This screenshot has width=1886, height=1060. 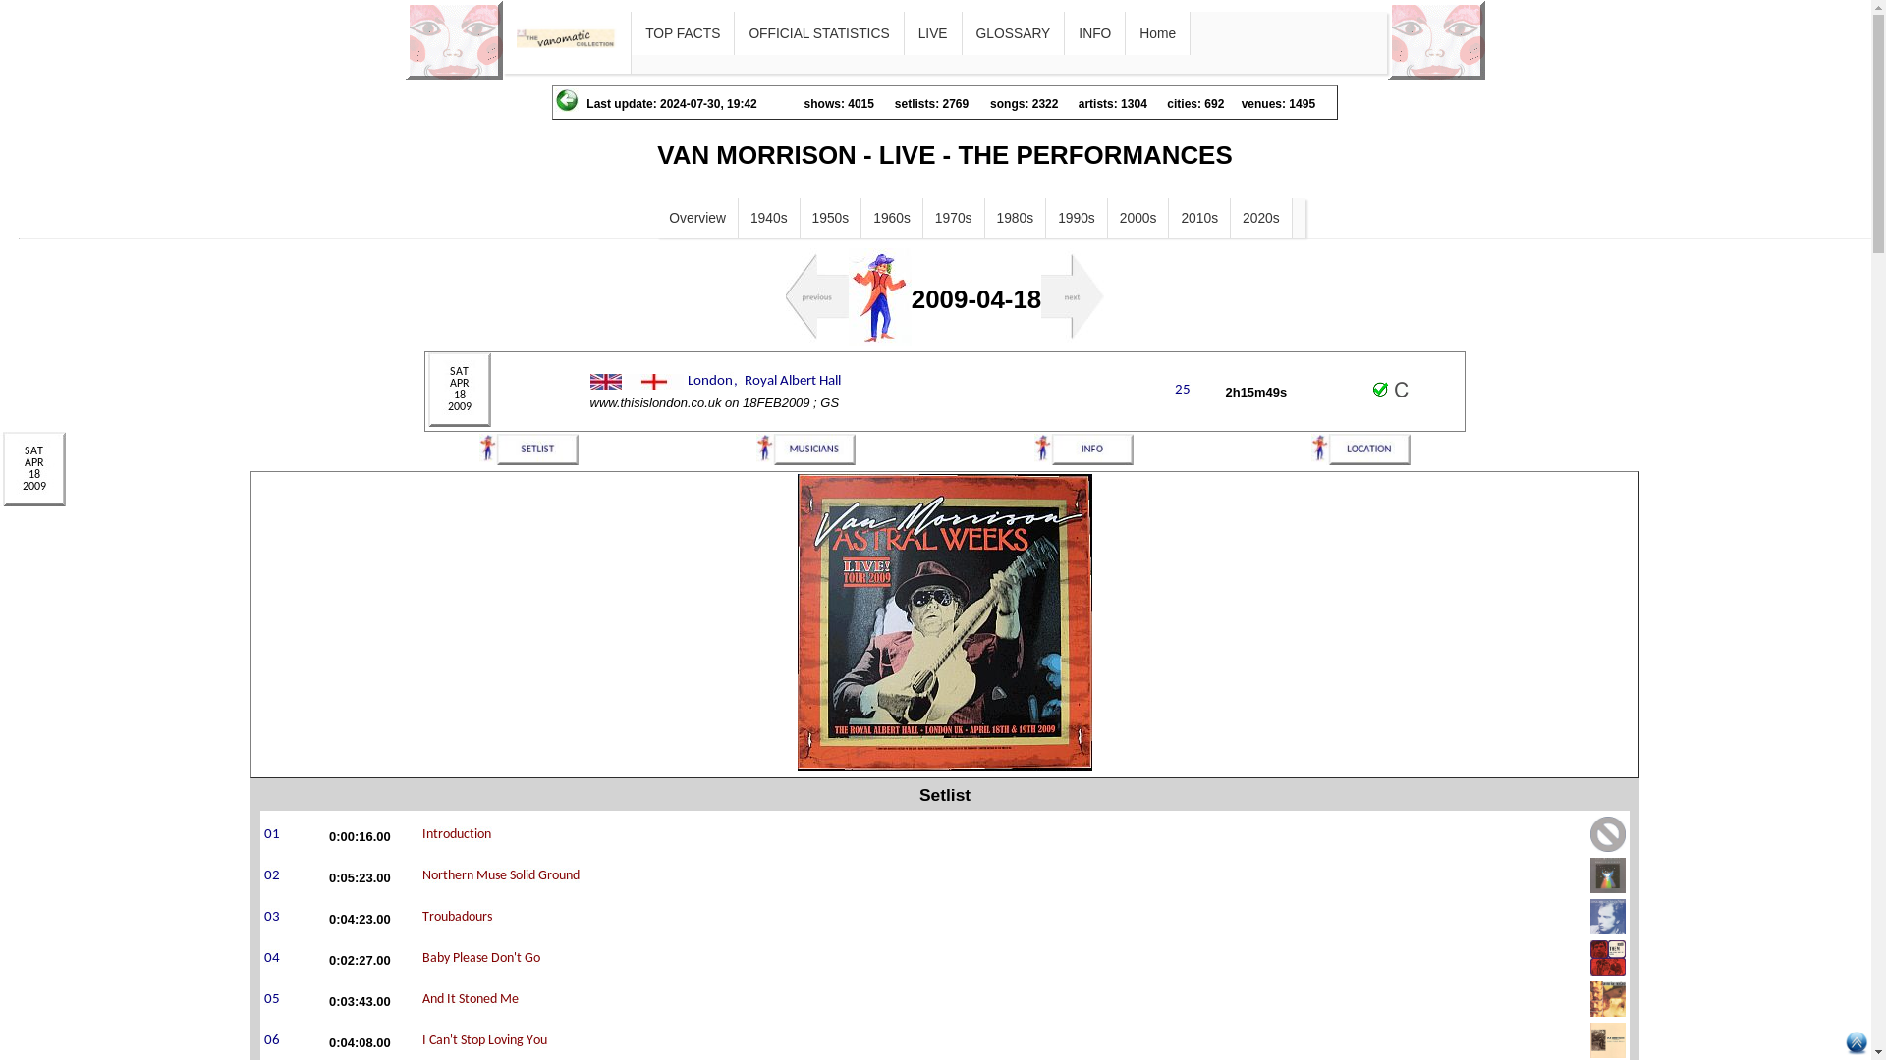 I want to click on TOP FACTS, so click(x=682, y=33).